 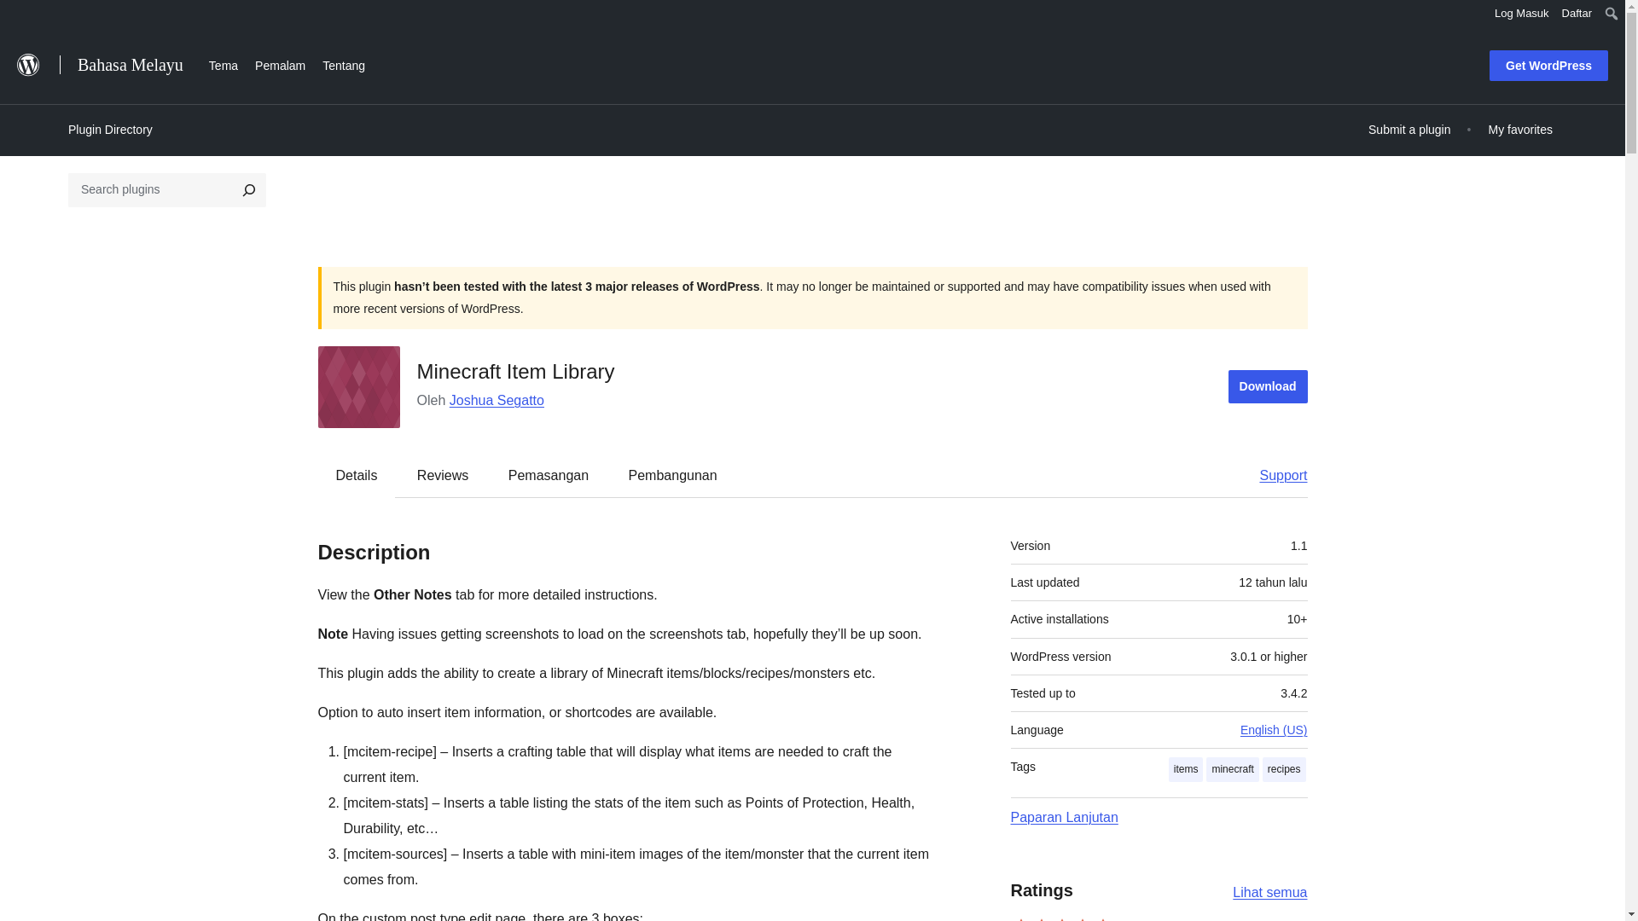 I want to click on My favorites, so click(x=1520, y=130).